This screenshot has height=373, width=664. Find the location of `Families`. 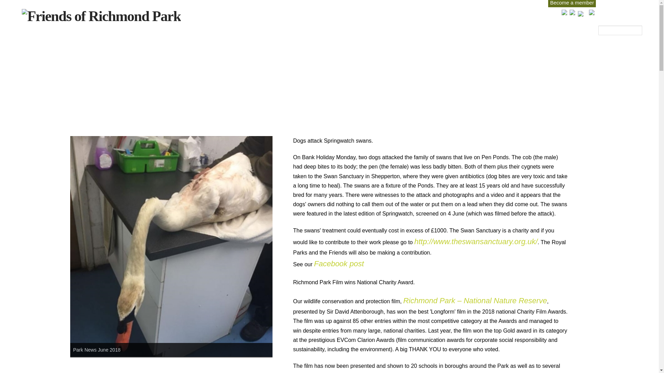

Families is located at coordinates (480, 15).